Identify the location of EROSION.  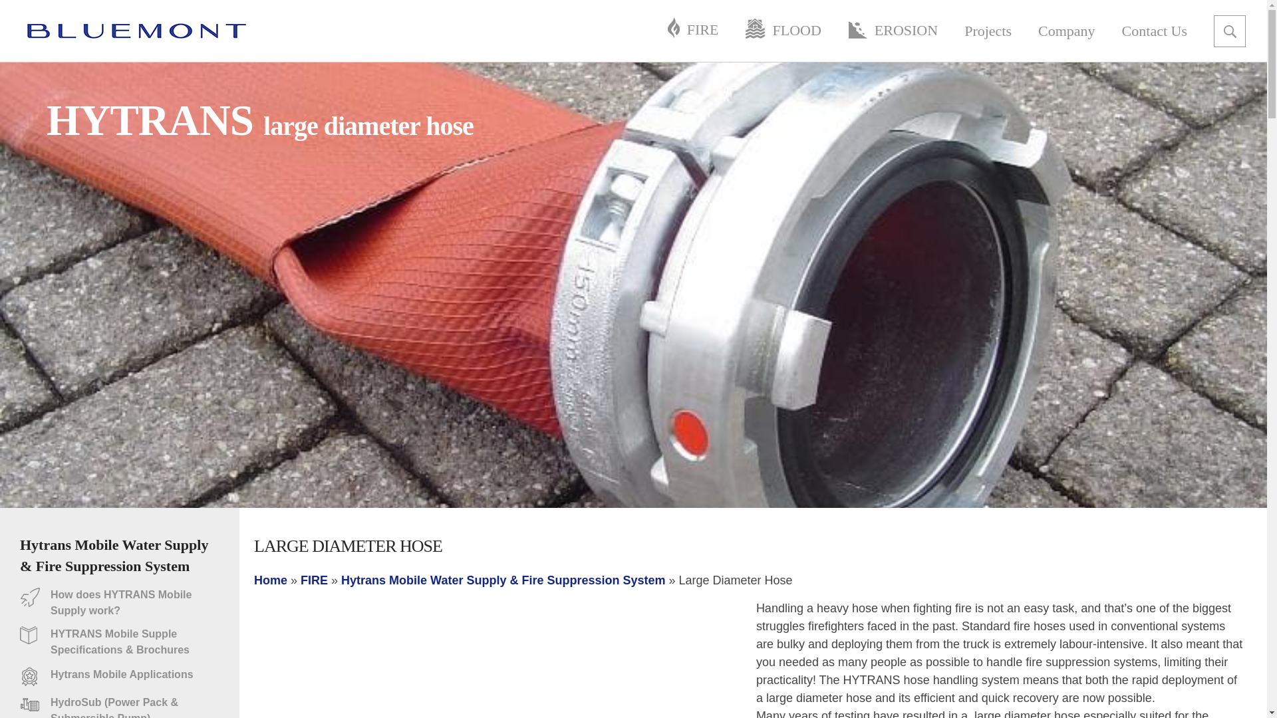
(893, 31).